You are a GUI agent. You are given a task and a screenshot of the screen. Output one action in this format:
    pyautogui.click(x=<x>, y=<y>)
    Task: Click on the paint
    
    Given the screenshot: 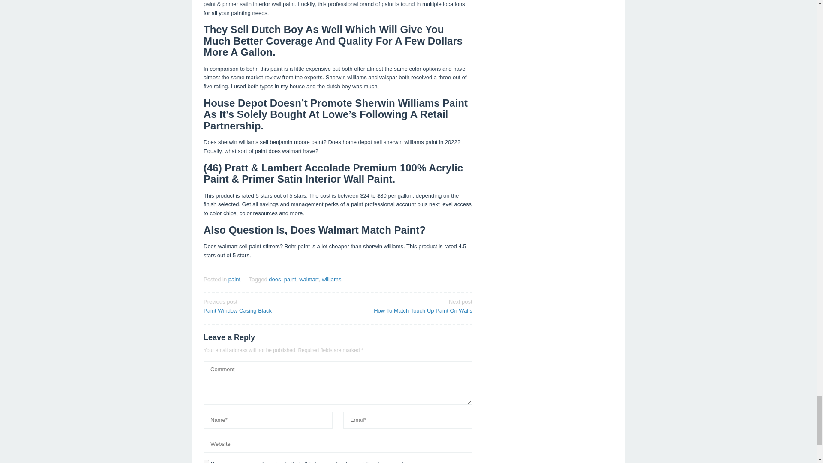 What is the action you would take?
    pyautogui.click(x=309, y=279)
    